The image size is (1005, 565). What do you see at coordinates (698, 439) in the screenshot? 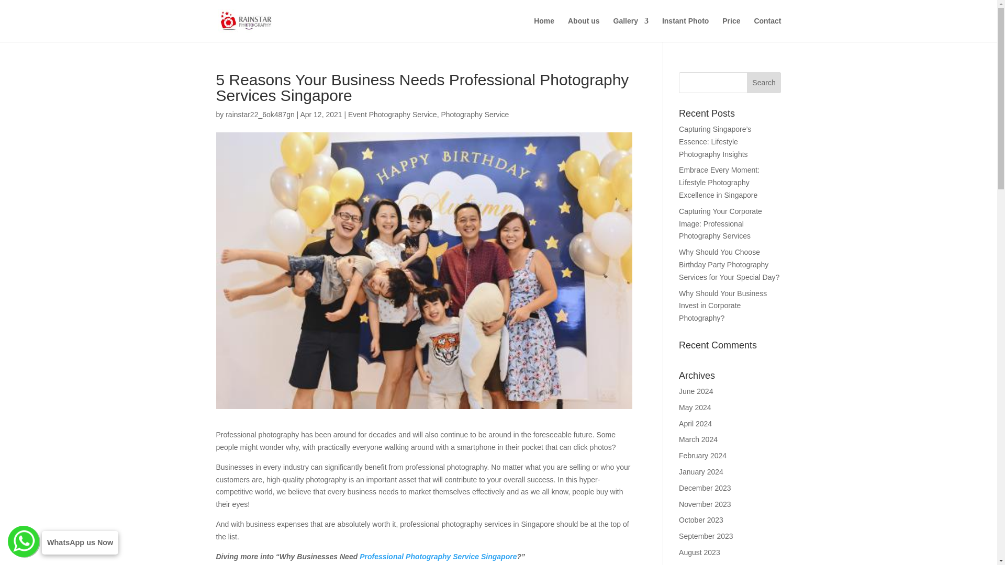
I see `March 2024` at bounding box center [698, 439].